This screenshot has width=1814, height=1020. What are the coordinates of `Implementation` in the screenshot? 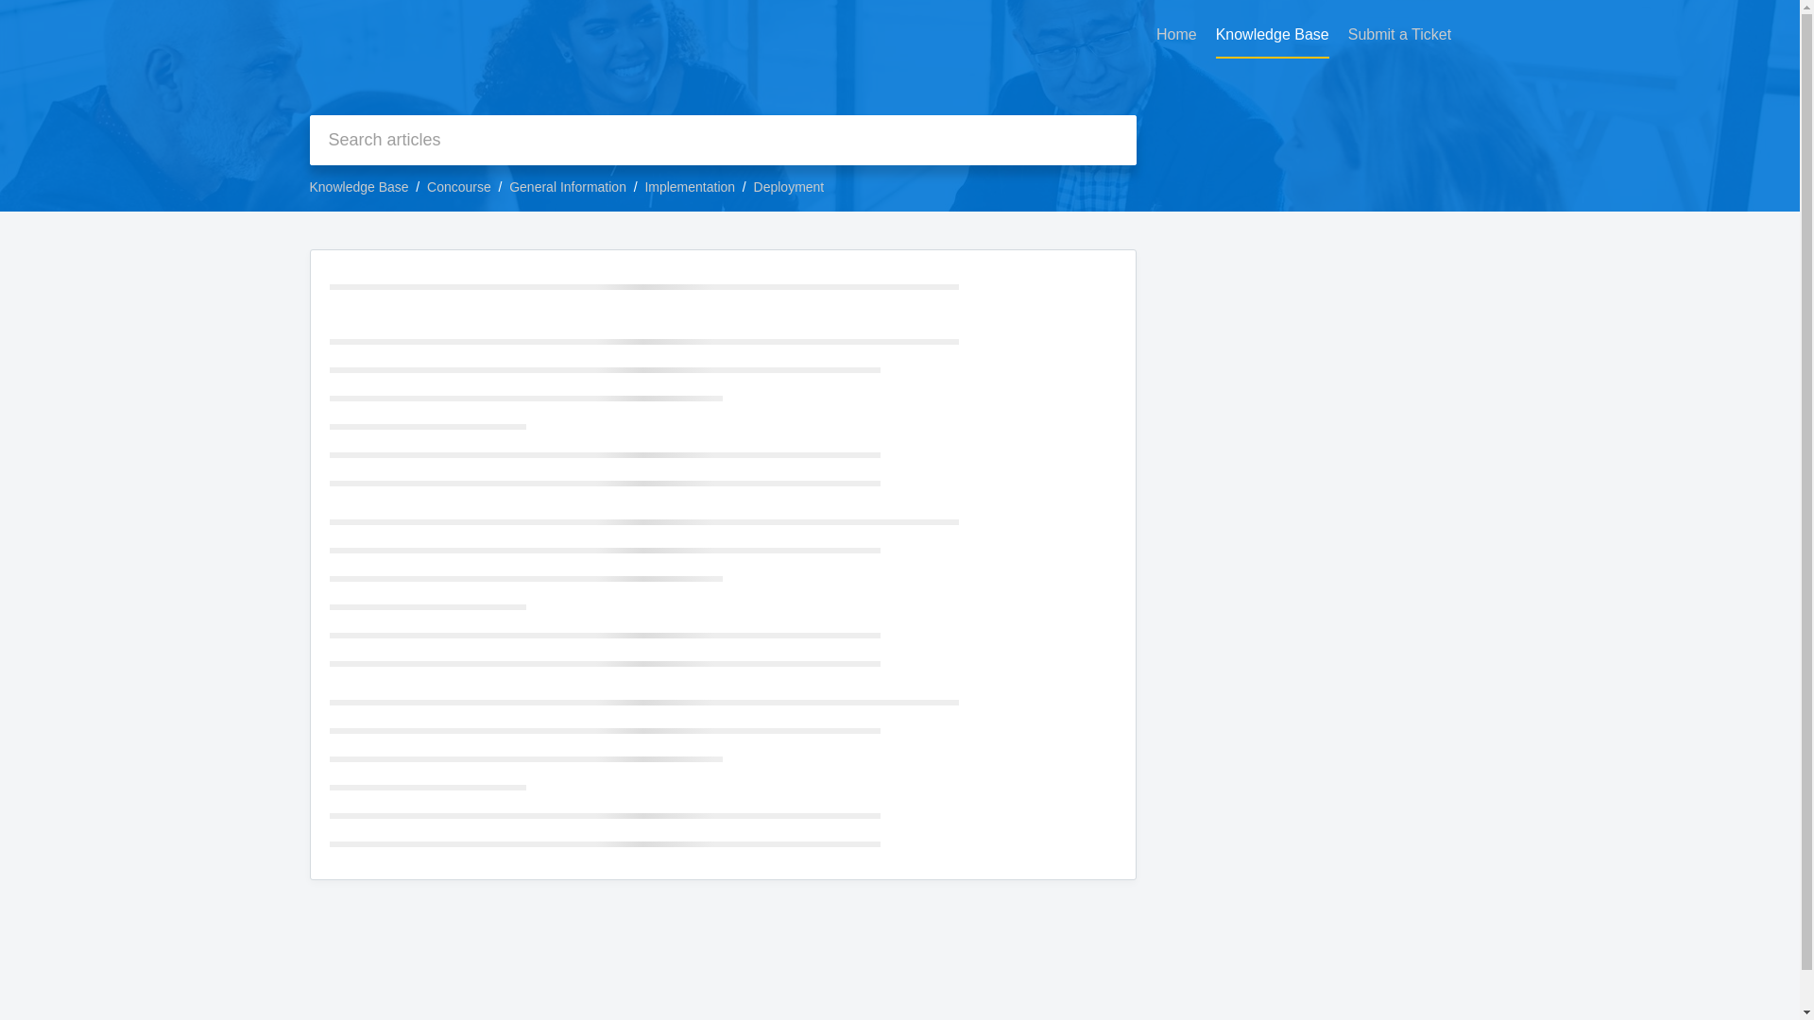 It's located at (689, 187).